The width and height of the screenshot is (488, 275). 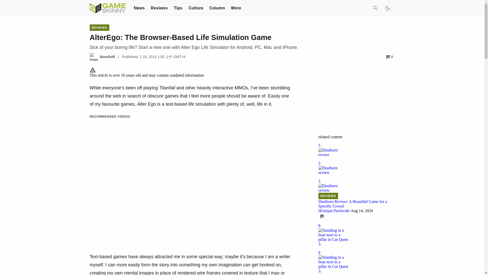 What do you see at coordinates (139, 8) in the screenshot?
I see `News` at bounding box center [139, 8].